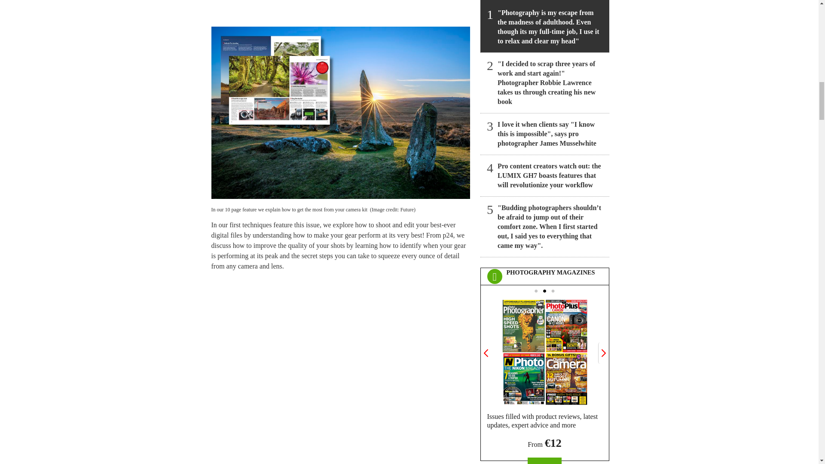 This screenshot has width=825, height=464. I want to click on Photography Magazines, so click(544, 350).